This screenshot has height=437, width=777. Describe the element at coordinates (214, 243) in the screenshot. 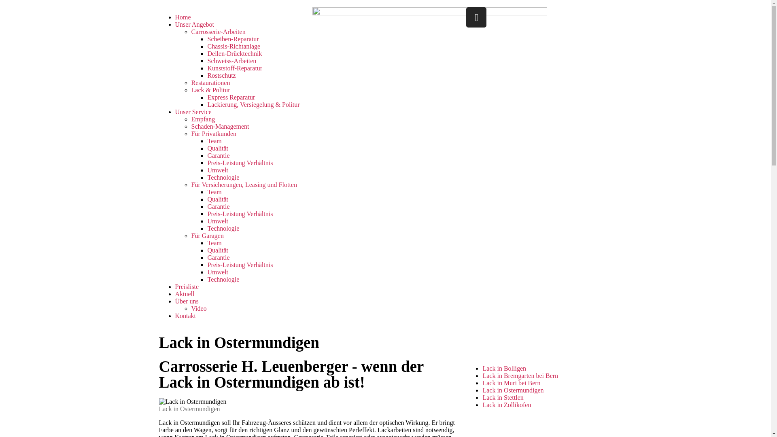

I see `Team` at that location.